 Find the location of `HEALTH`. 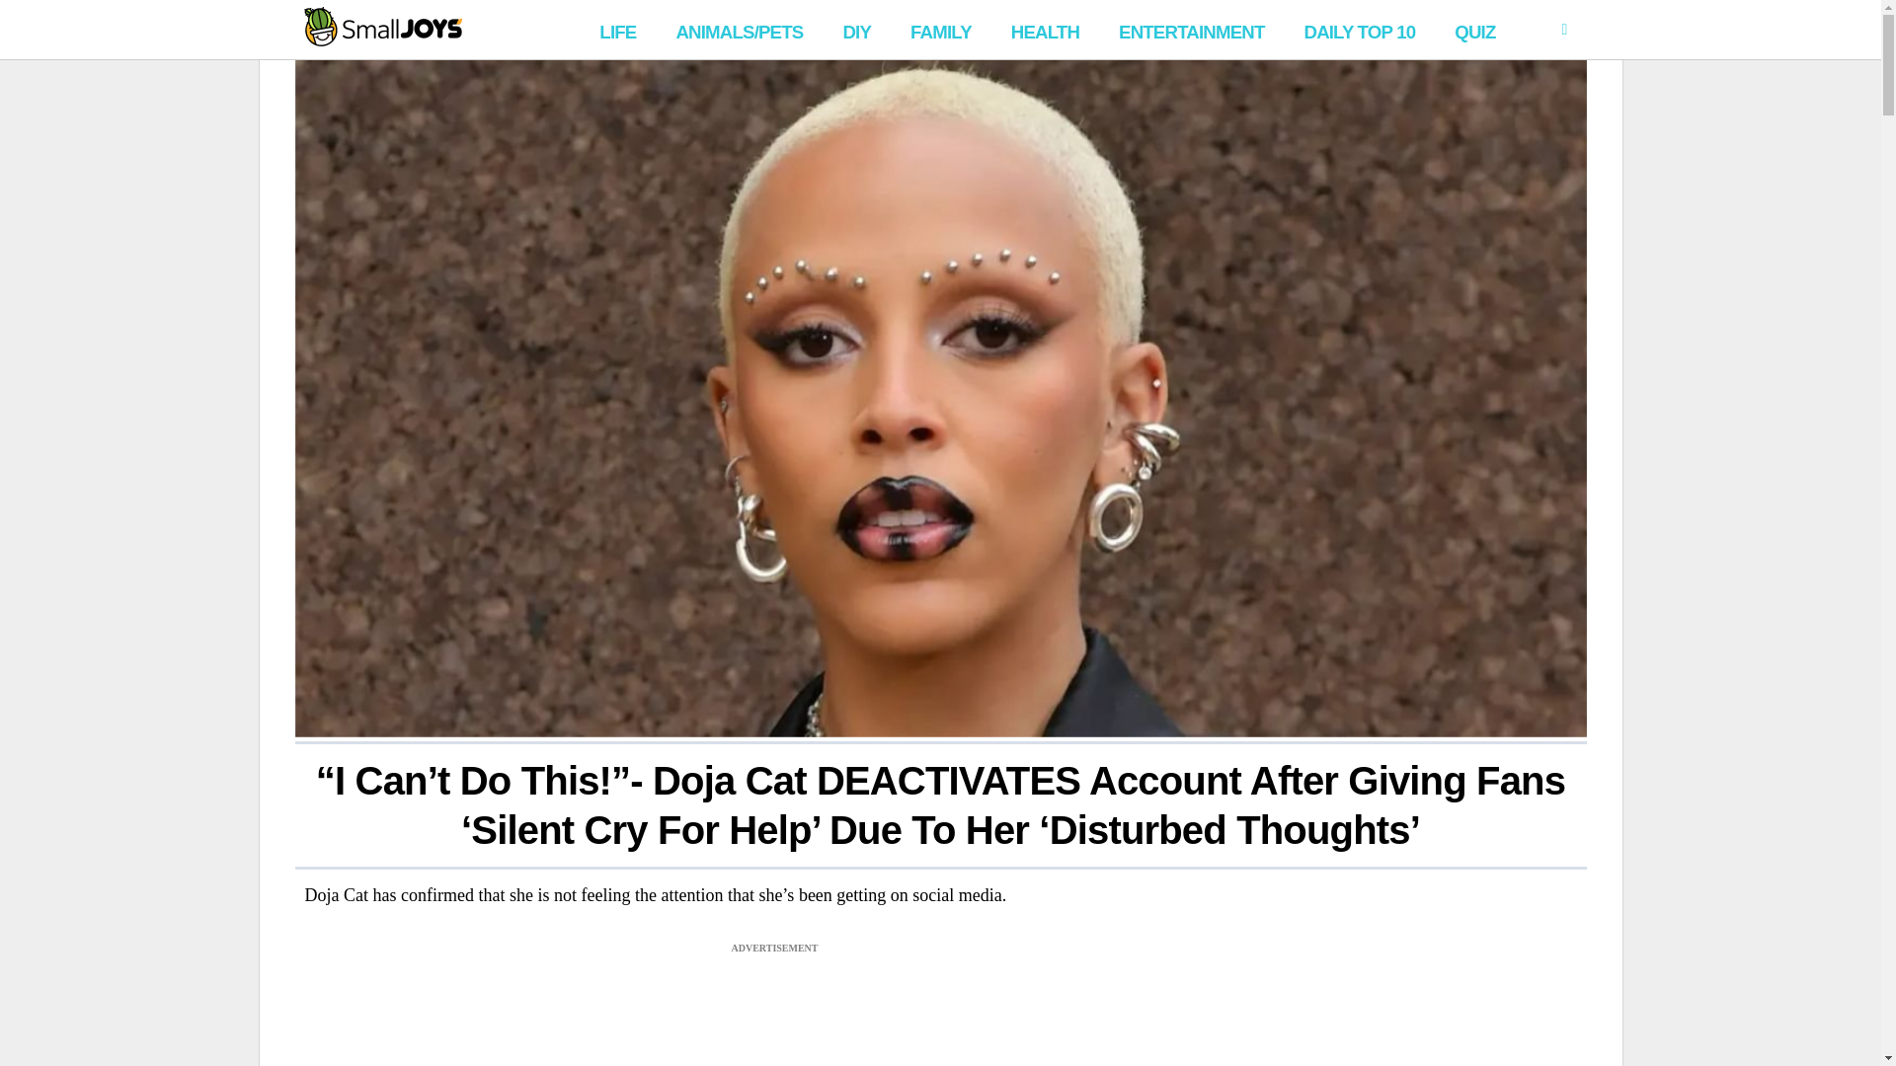

HEALTH is located at coordinates (1045, 30).